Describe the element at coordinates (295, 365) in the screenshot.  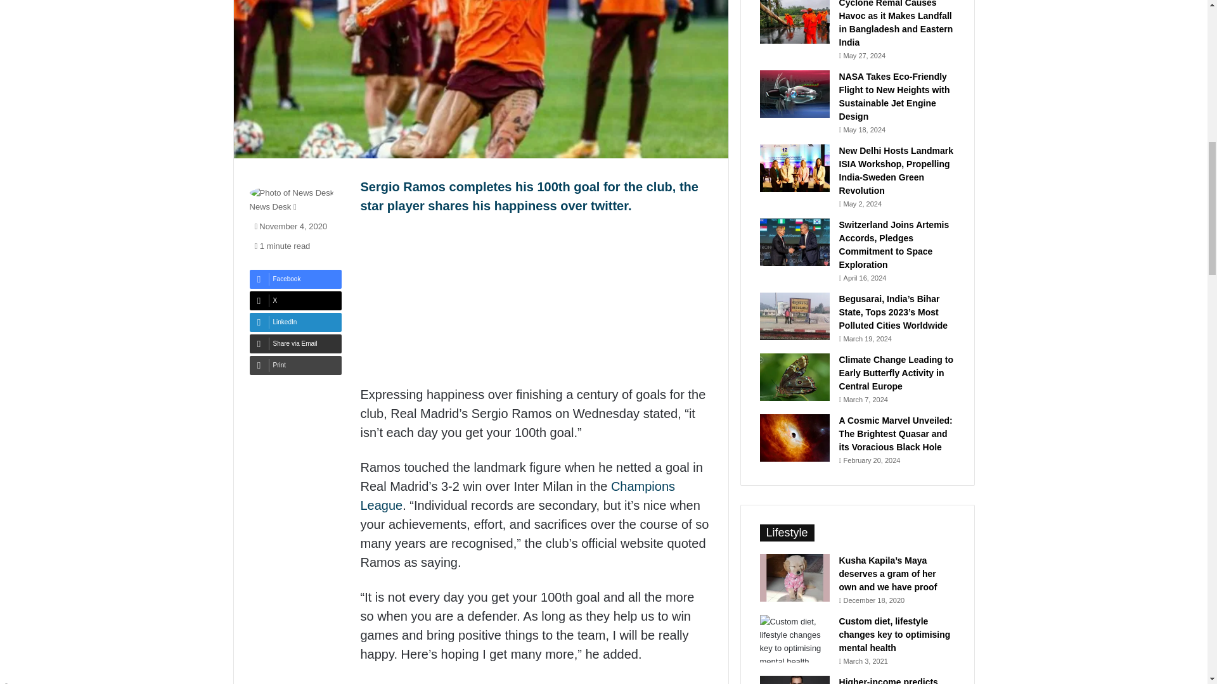
I see `Print` at that location.